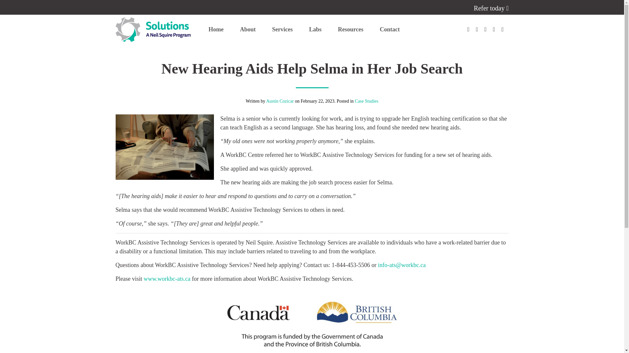 This screenshot has height=353, width=629. I want to click on Form to refer us, so click(491, 8).